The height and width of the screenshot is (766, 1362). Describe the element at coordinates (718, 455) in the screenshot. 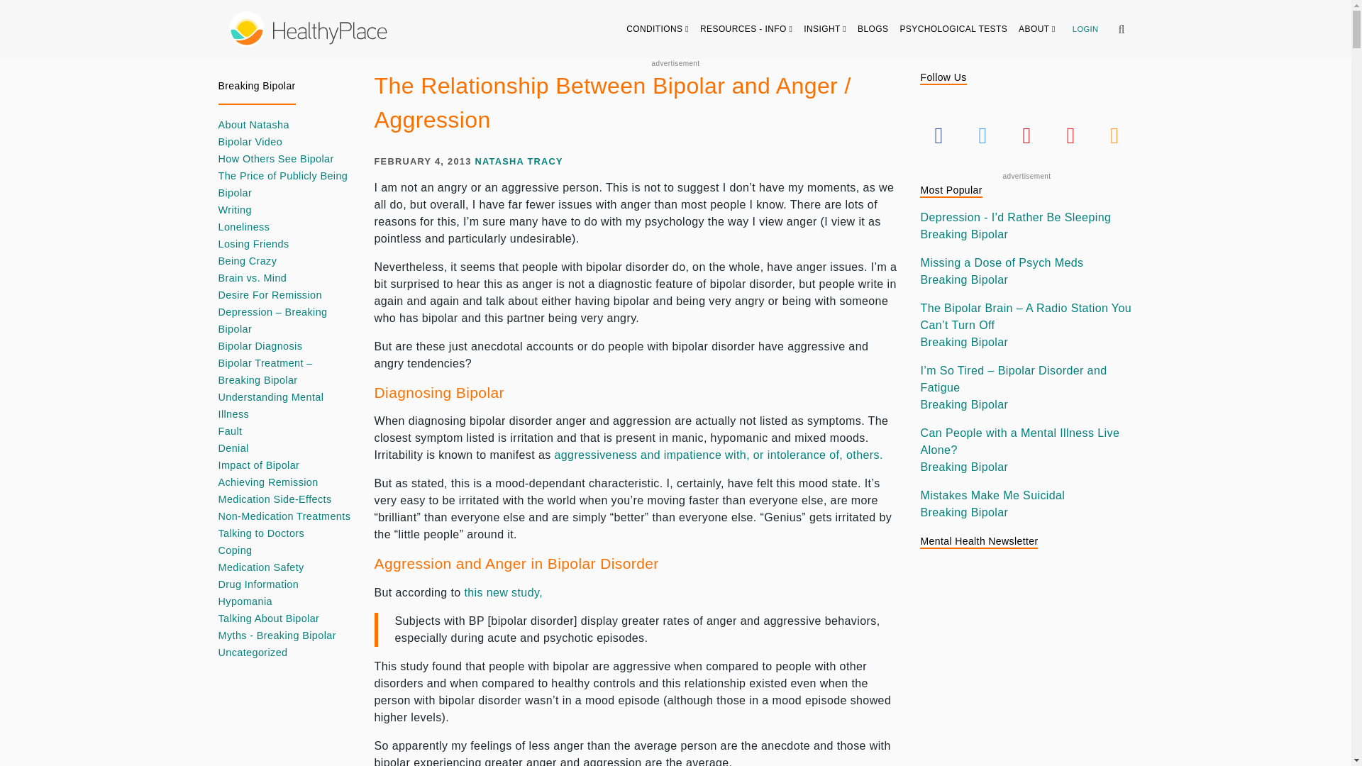

I see `Intolerance During Hypomania` at that location.